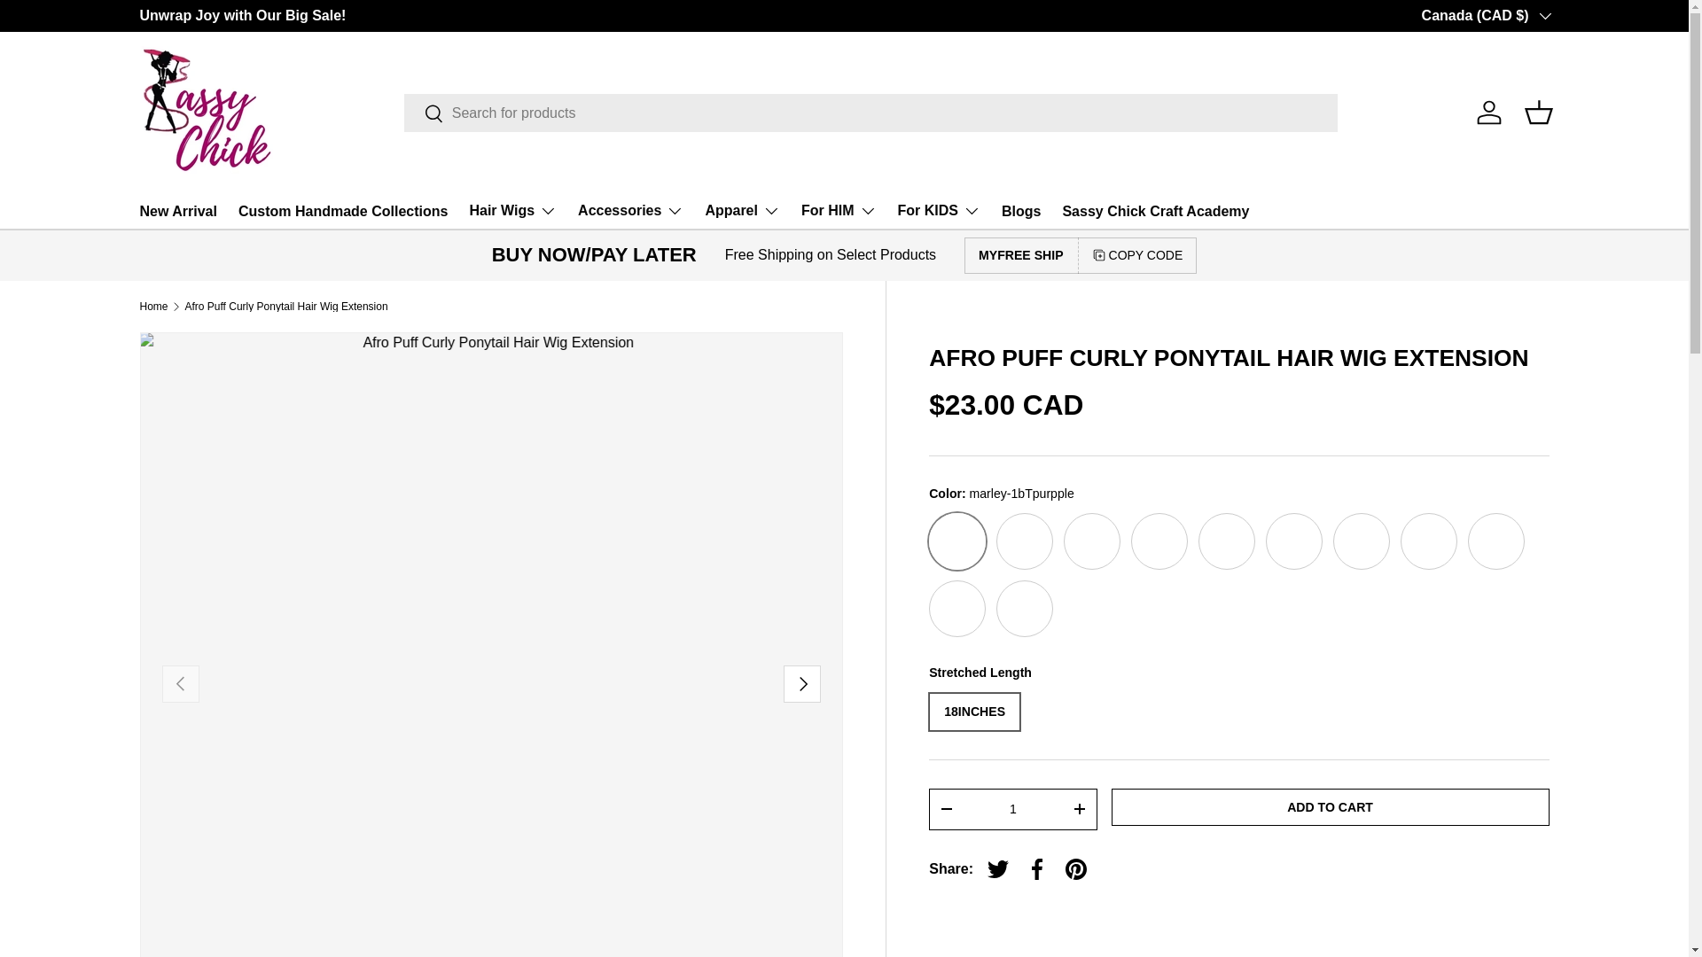 The image size is (1702, 957). What do you see at coordinates (1539, 112) in the screenshot?
I see `Basket` at bounding box center [1539, 112].